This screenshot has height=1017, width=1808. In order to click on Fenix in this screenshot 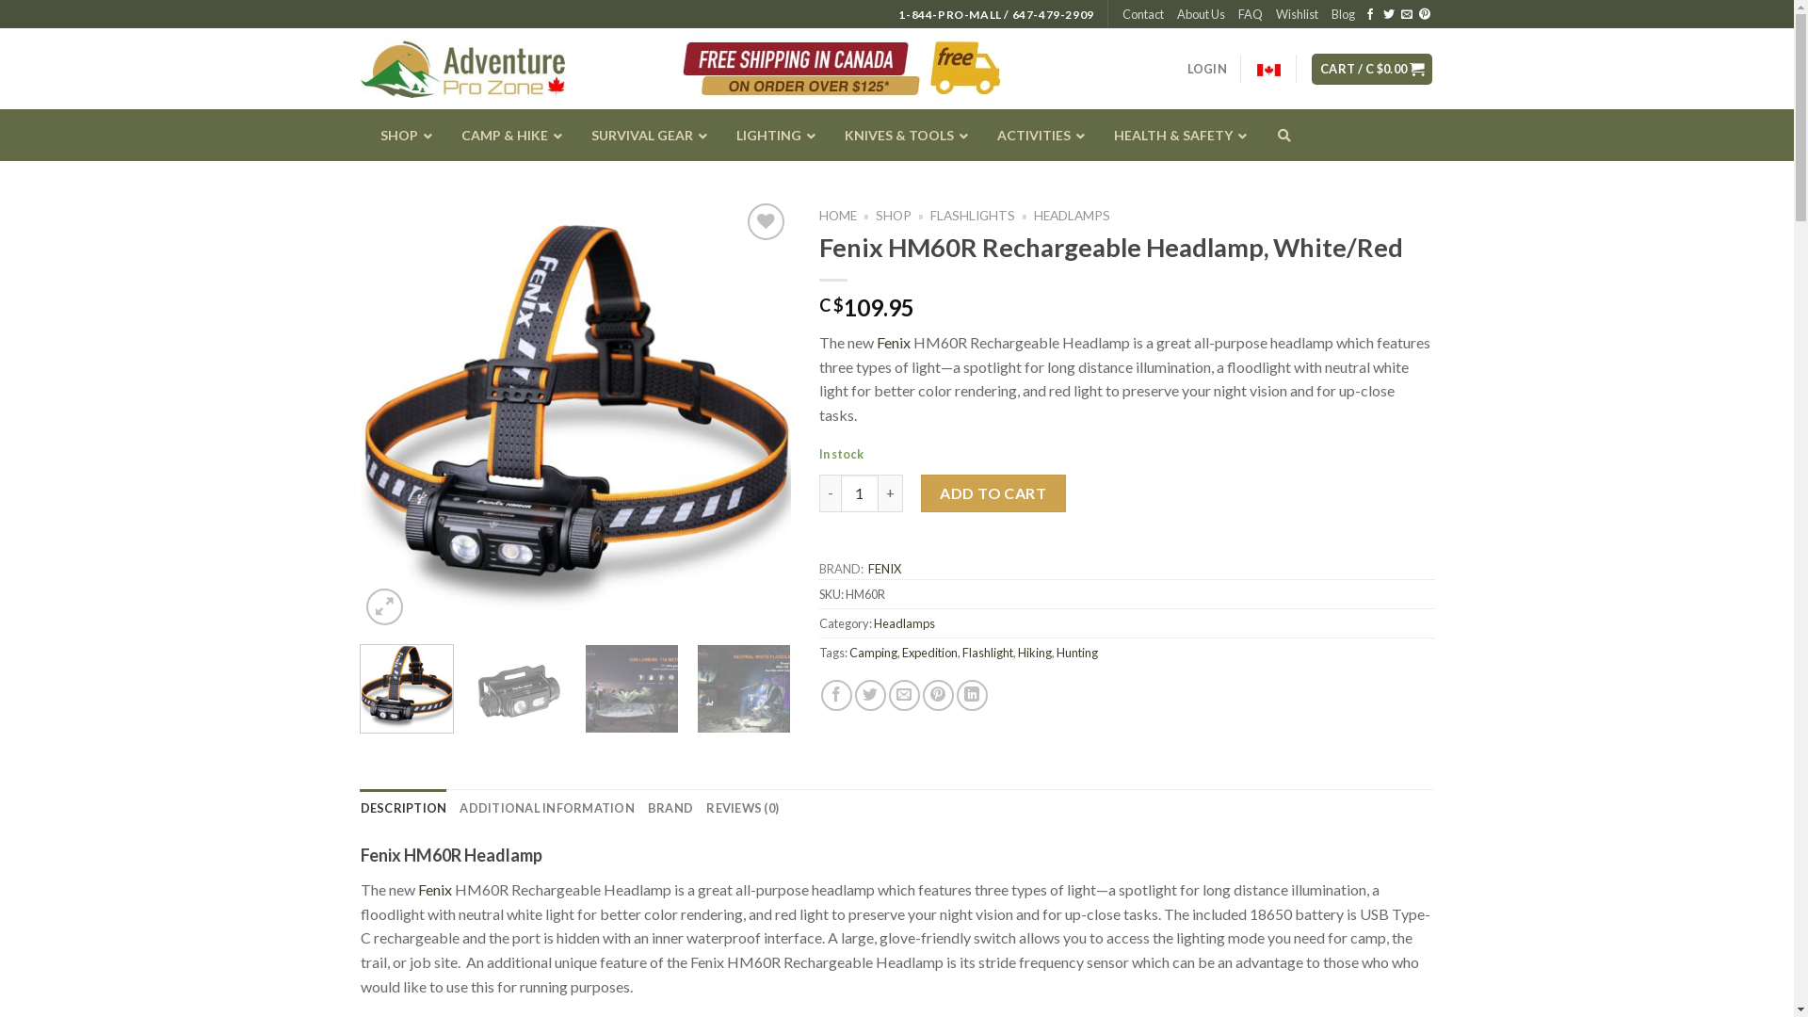, I will do `click(435, 889)`.